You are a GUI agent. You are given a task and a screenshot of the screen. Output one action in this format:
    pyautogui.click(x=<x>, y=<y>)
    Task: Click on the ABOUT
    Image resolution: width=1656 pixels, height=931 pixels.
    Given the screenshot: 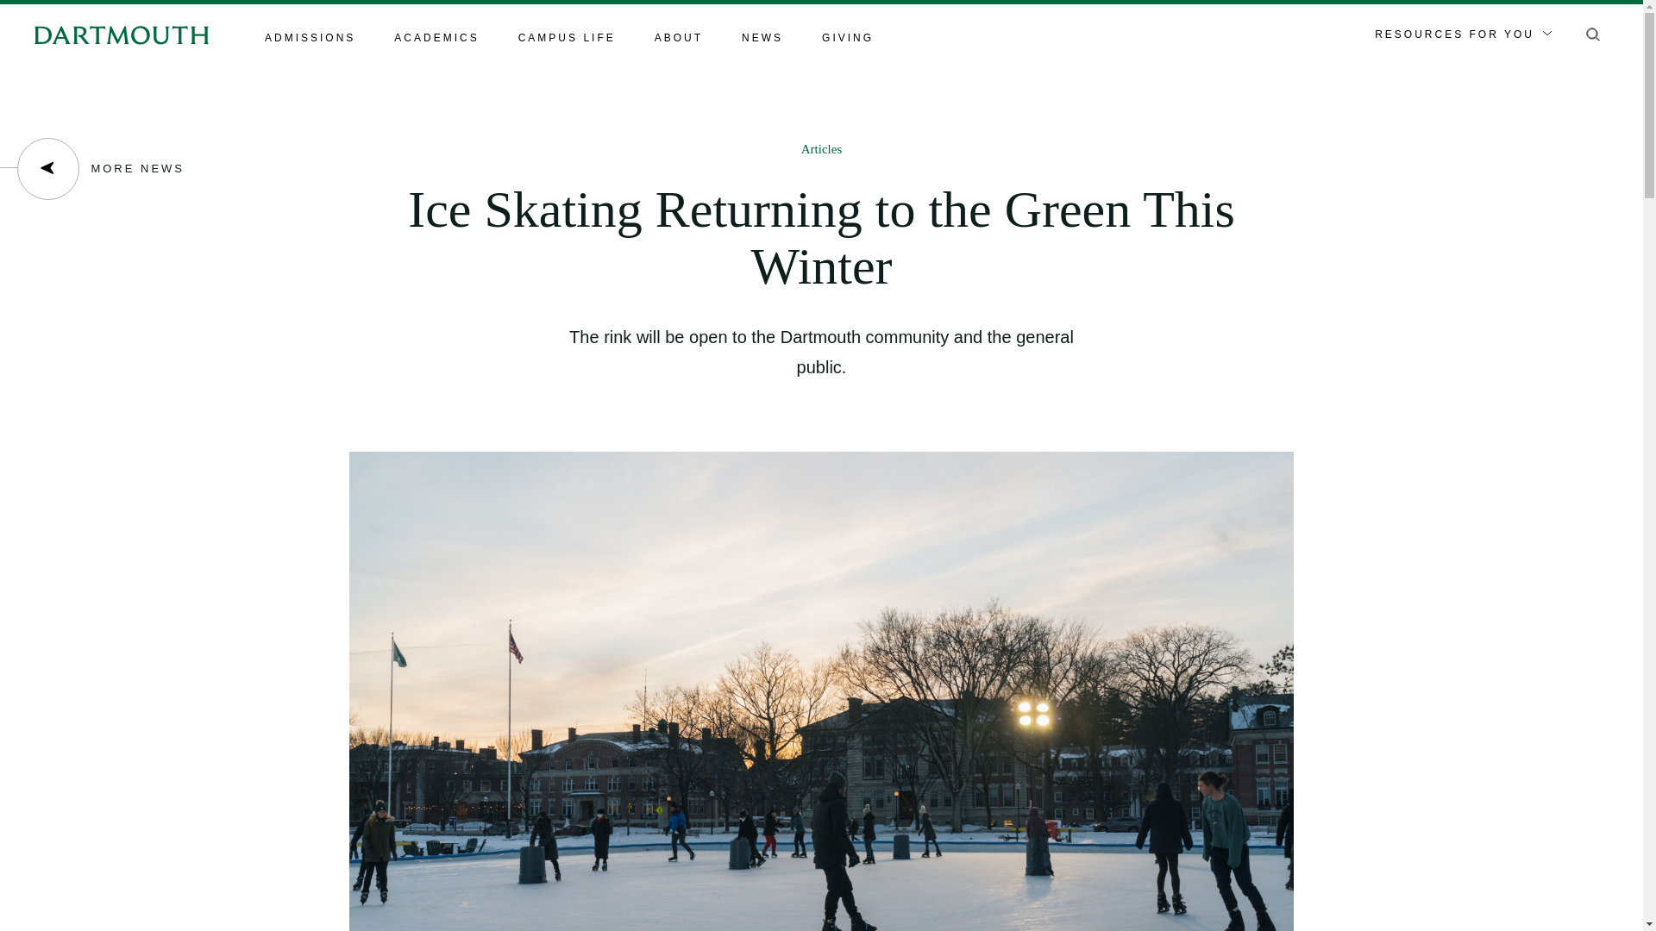 What is the action you would take?
    pyautogui.click(x=678, y=39)
    